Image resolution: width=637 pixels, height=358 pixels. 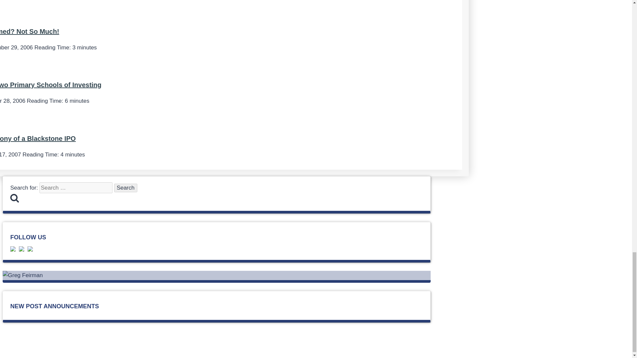 I want to click on The Irony of a Blackstone IPO, so click(x=38, y=139).